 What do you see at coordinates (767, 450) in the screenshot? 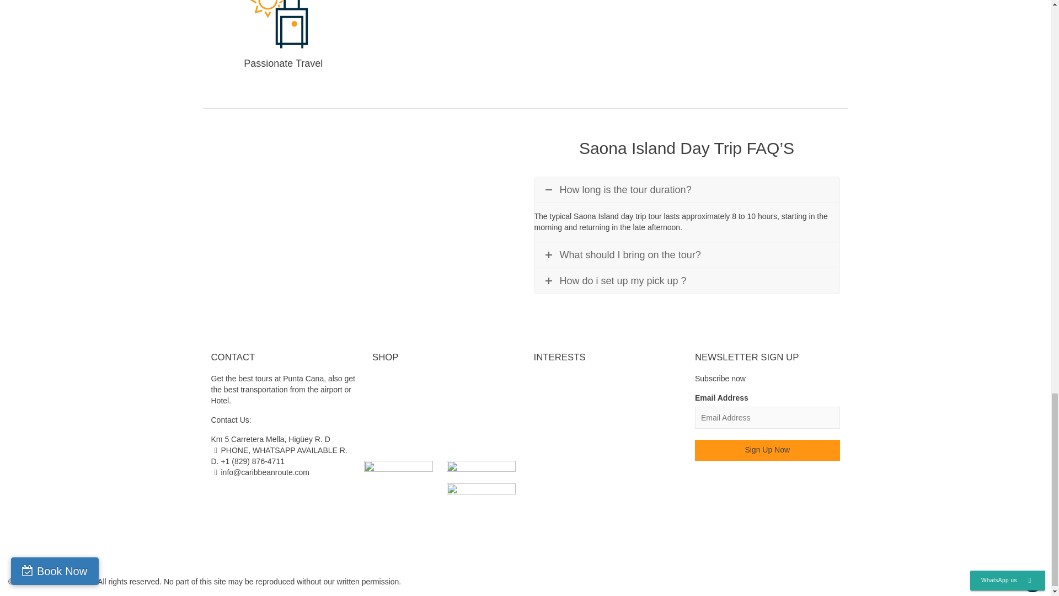
I see `Sign Up Now` at bounding box center [767, 450].